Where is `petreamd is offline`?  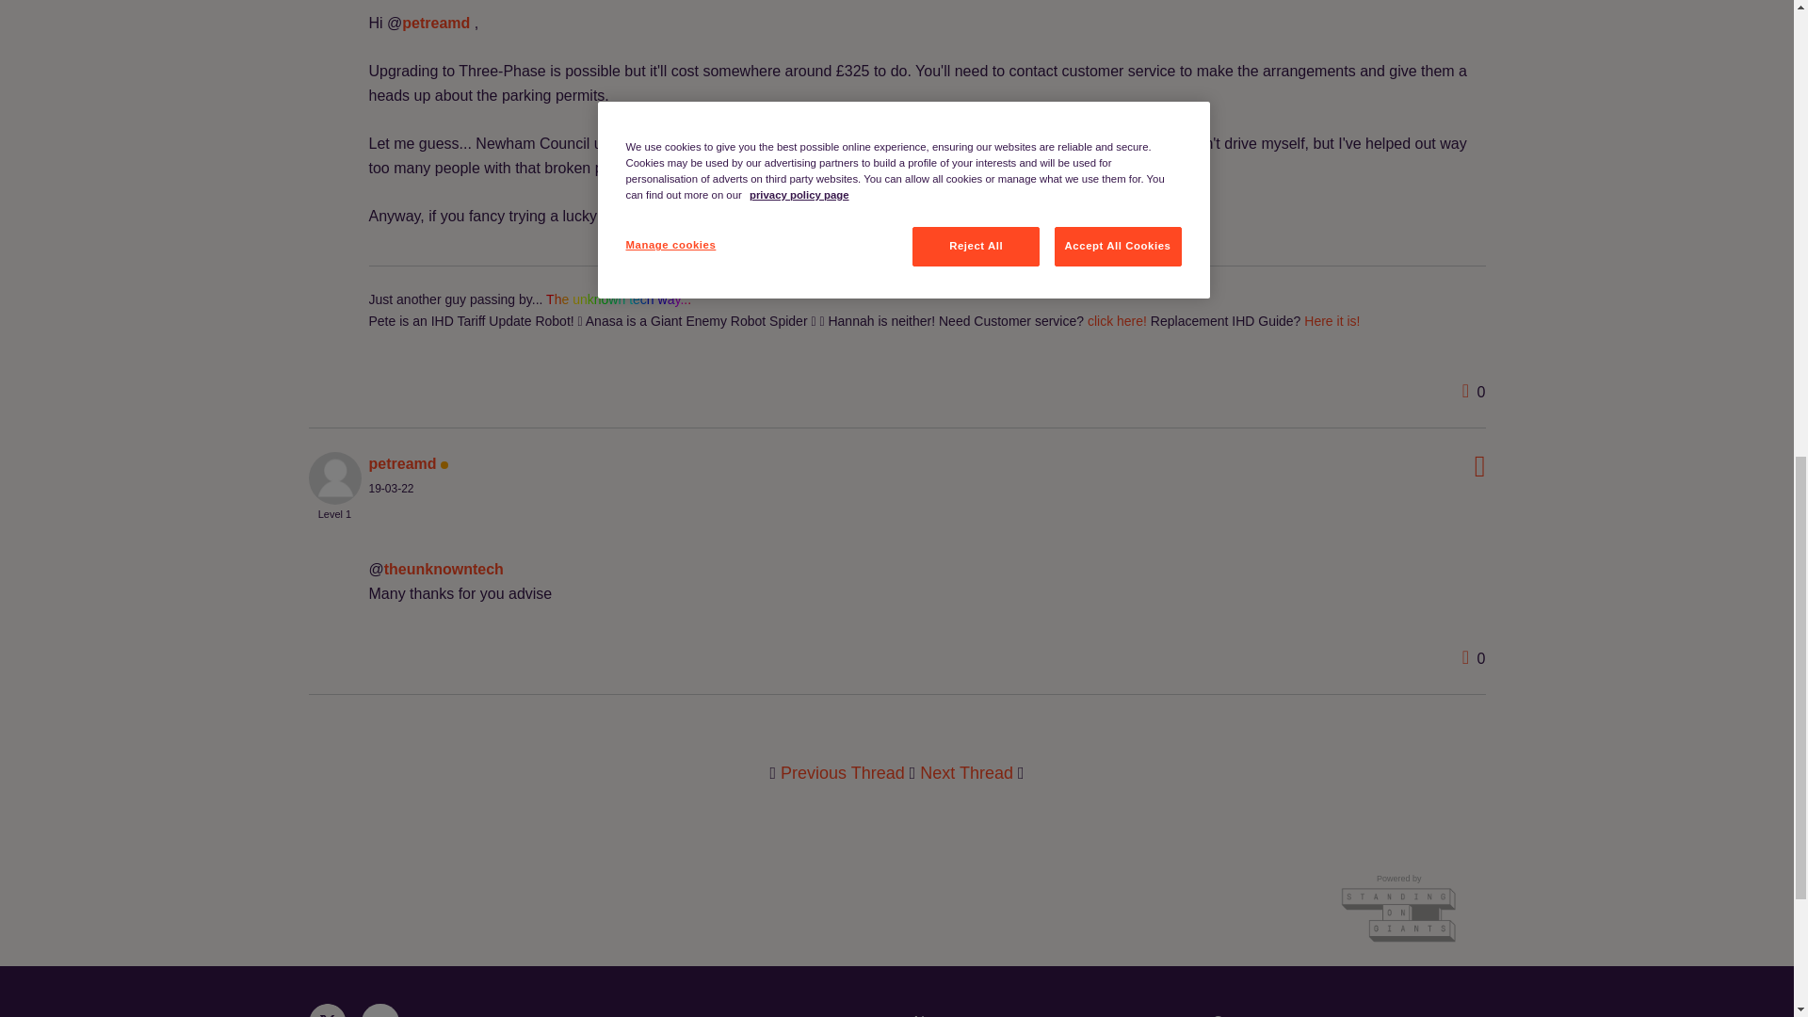
petreamd is offline is located at coordinates (335, 476).